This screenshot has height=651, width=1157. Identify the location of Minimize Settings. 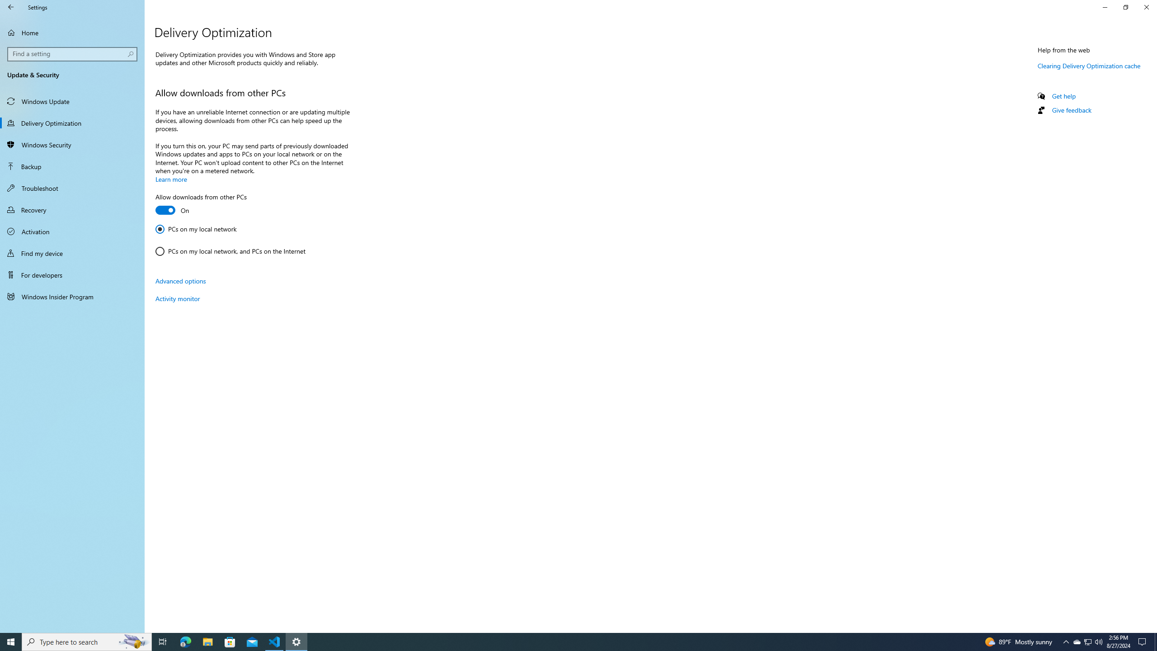
(1105, 7).